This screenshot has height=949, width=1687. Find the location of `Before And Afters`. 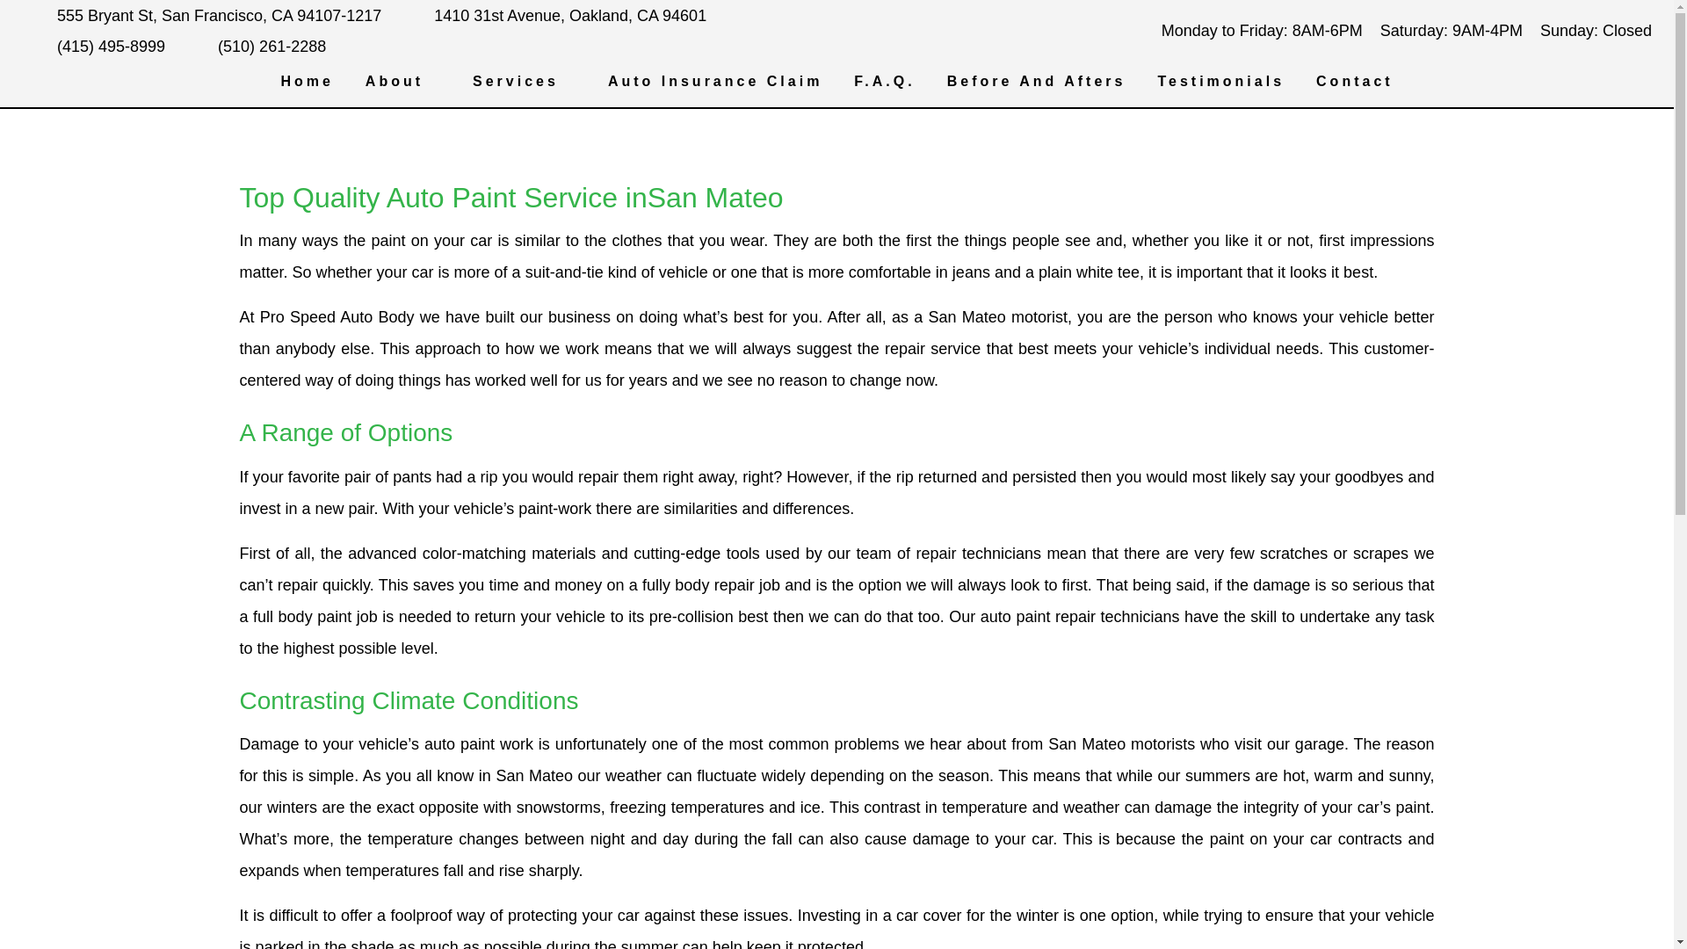

Before And Afters is located at coordinates (1037, 81).